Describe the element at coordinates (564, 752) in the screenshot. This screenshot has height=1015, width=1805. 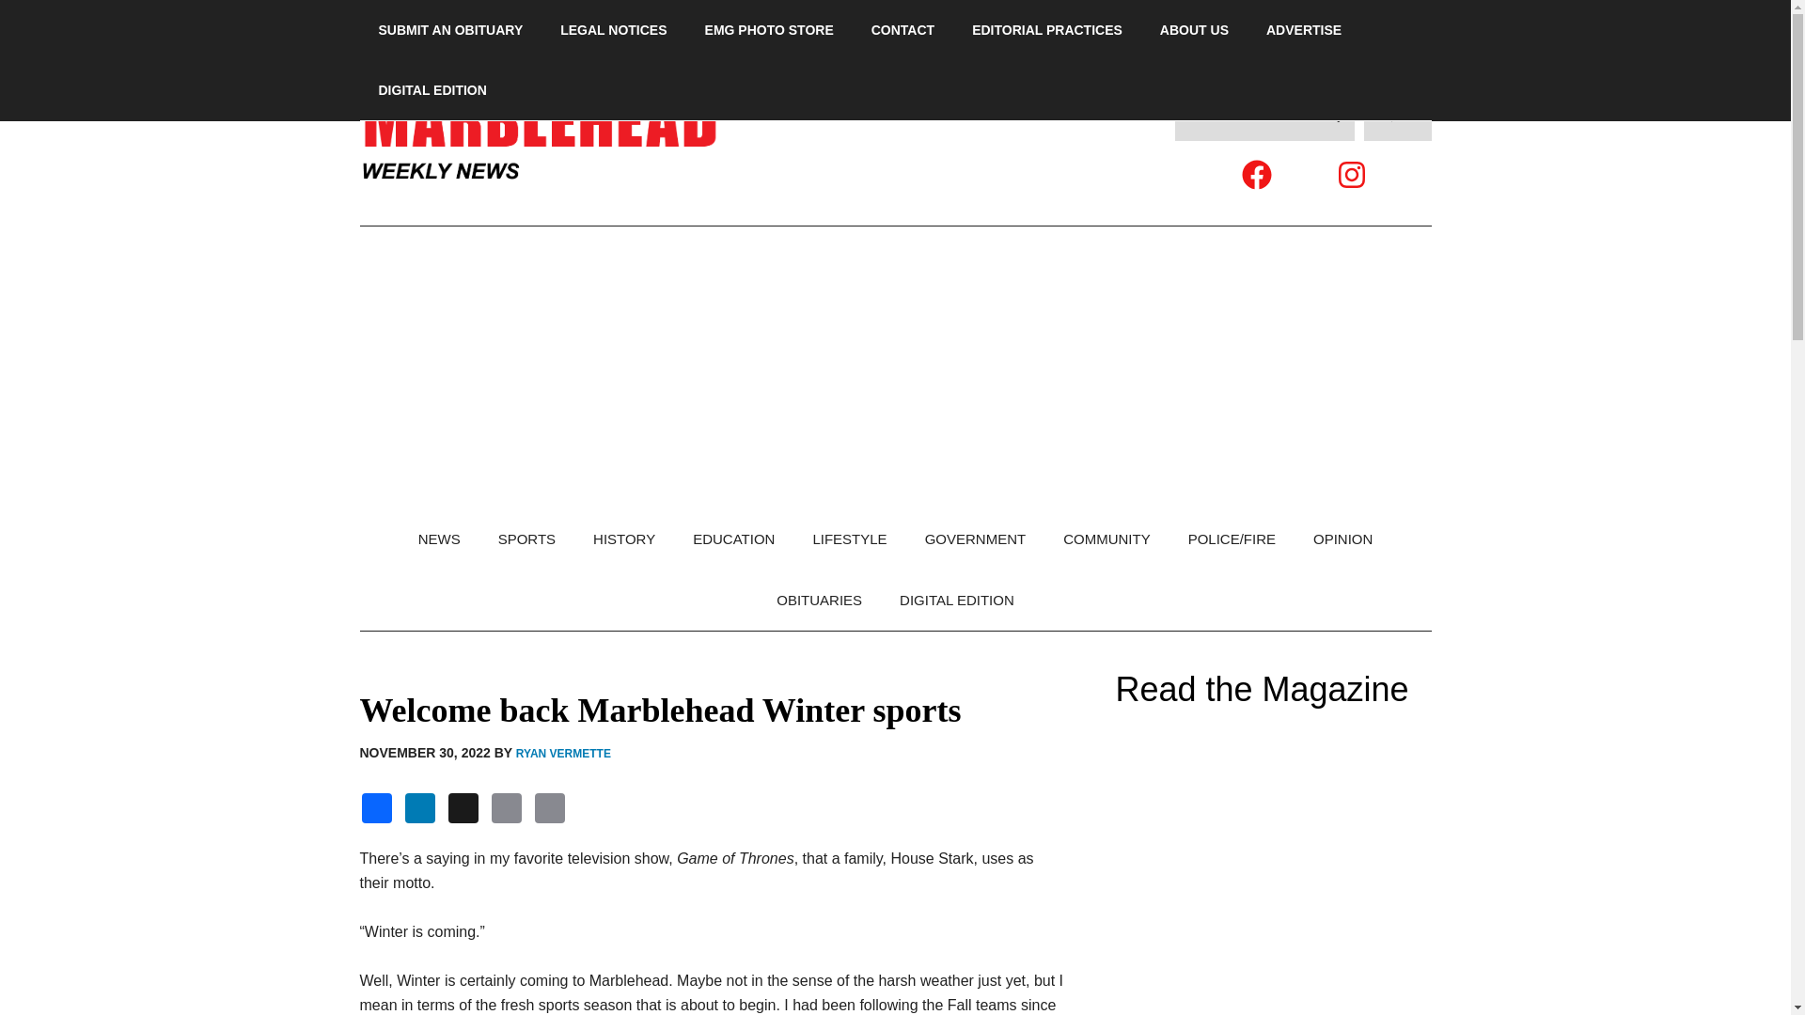
I see `RYAN VERMETTE` at that location.